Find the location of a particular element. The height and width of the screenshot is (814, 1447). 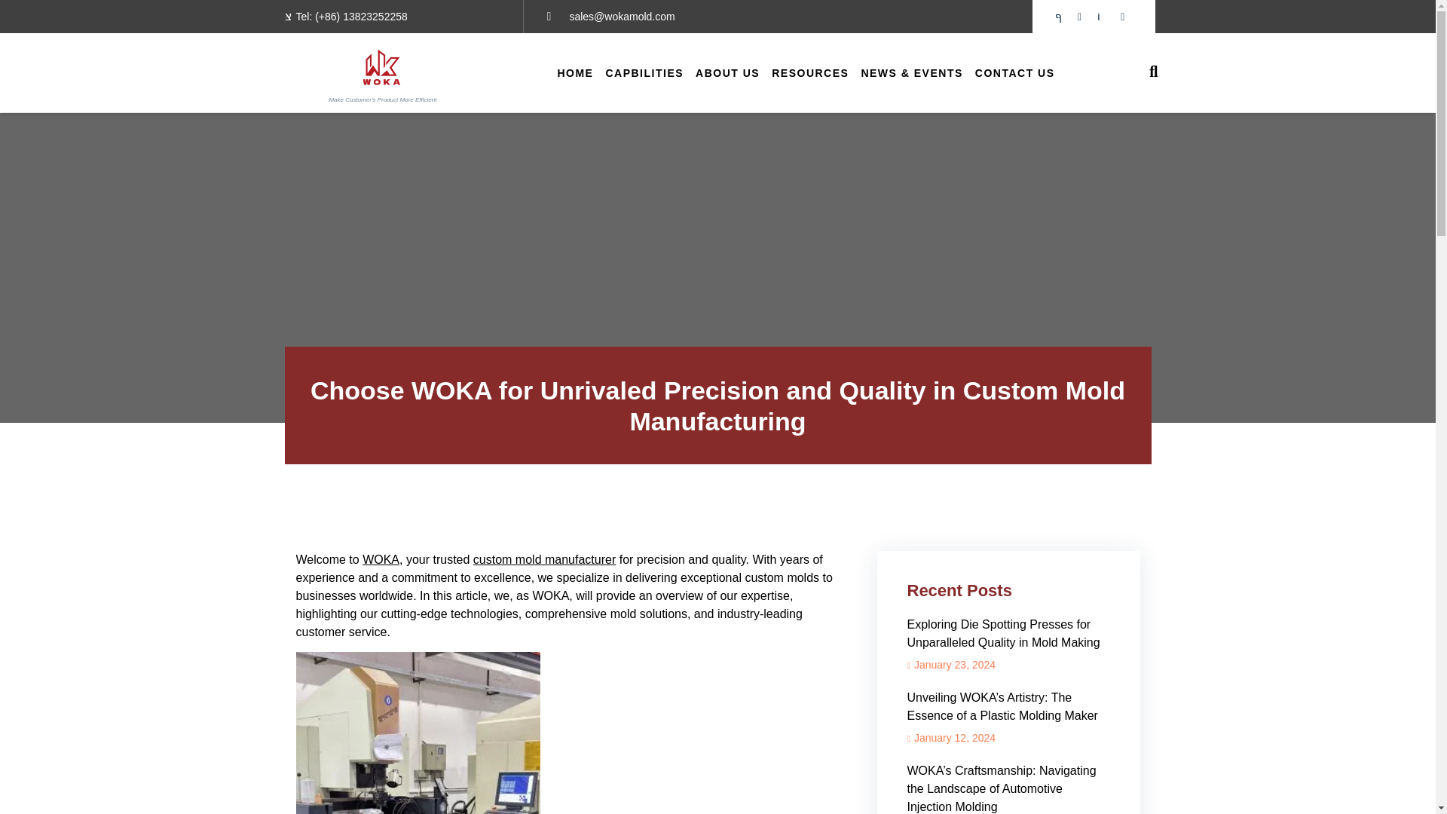

CONTACT US is located at coordinates (1014, 72).